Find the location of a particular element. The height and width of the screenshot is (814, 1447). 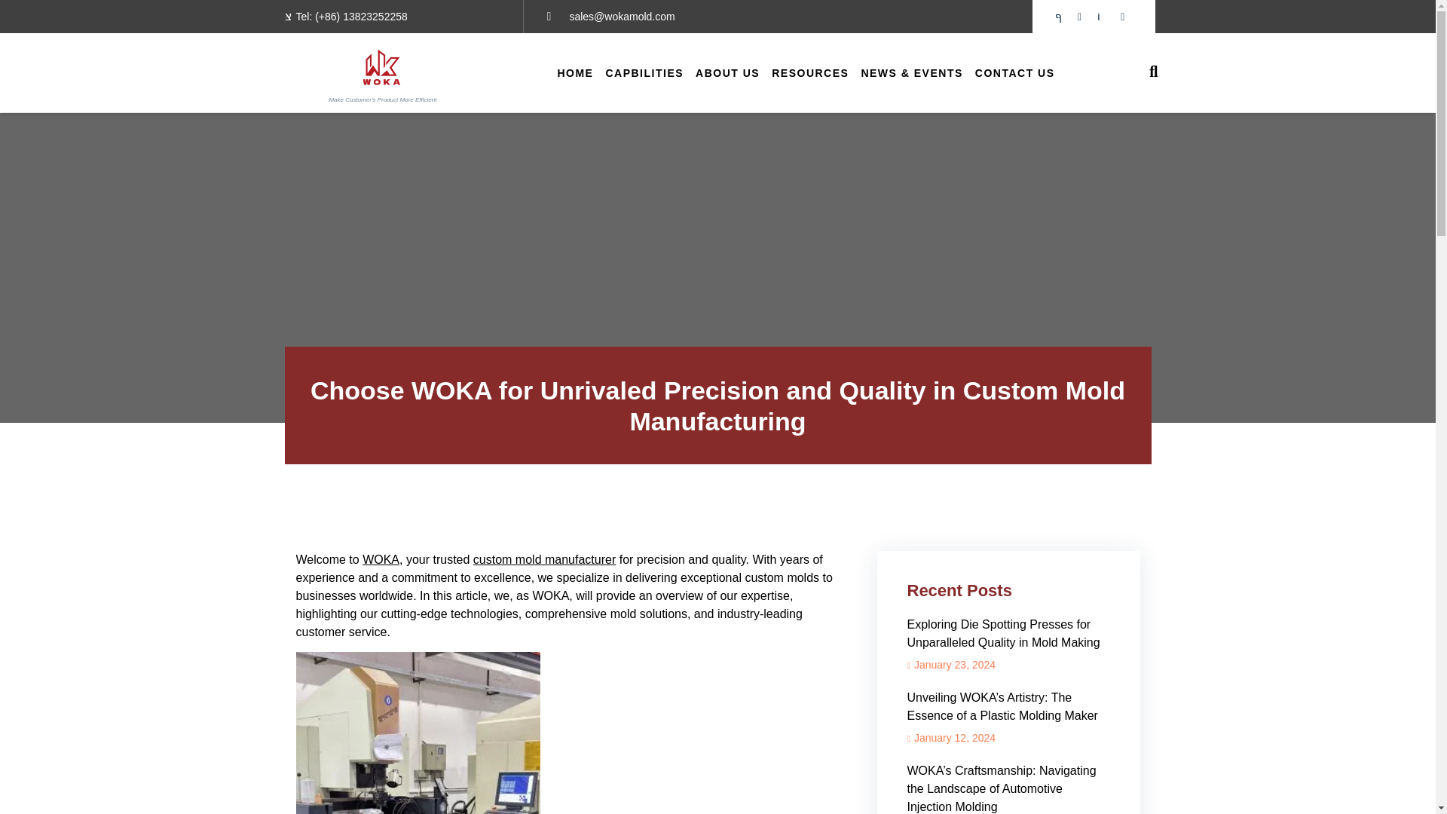

CONTACT US is located at coordinates (1014, 72).